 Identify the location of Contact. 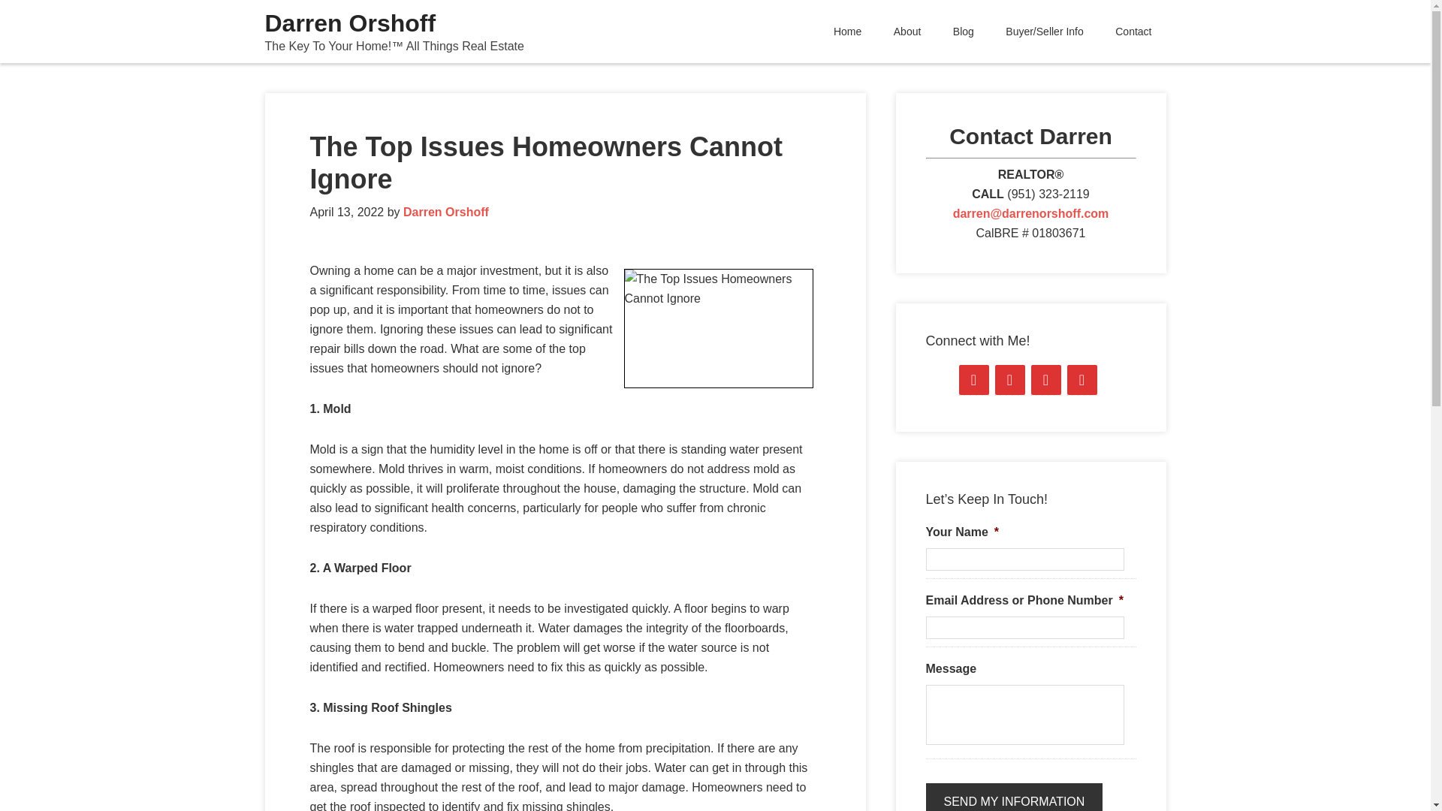
(1133, 32).